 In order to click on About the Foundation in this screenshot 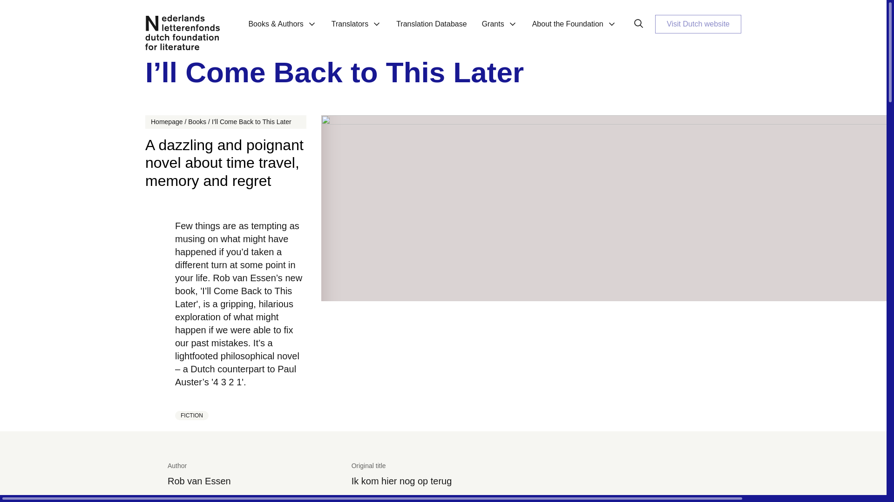, I will do `click(575, 29)`.